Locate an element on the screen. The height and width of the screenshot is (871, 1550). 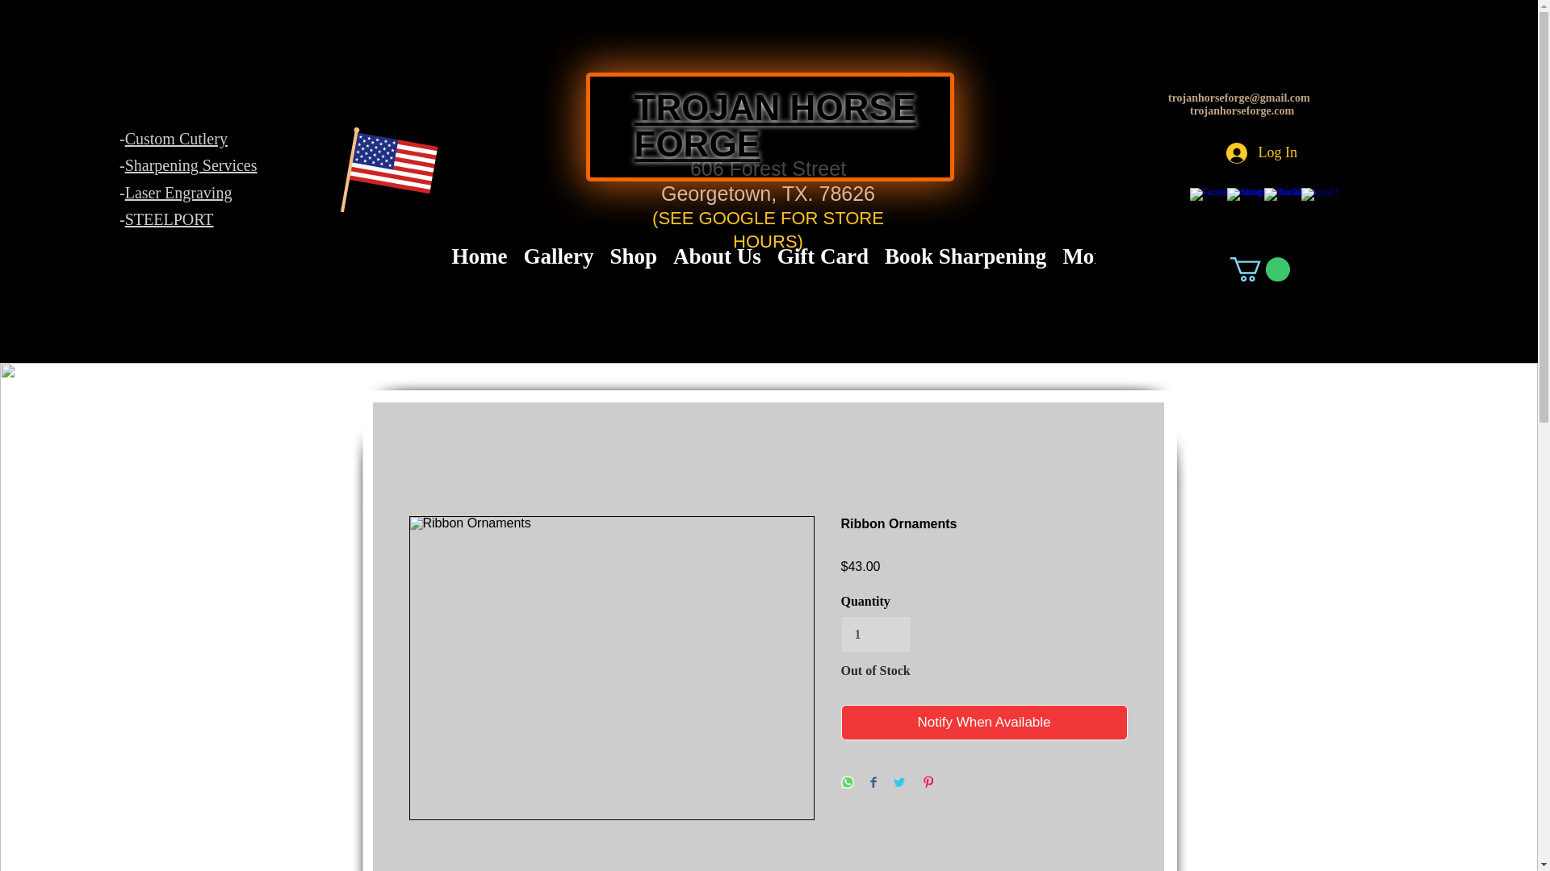
Home is located at coordinates (480, 269).